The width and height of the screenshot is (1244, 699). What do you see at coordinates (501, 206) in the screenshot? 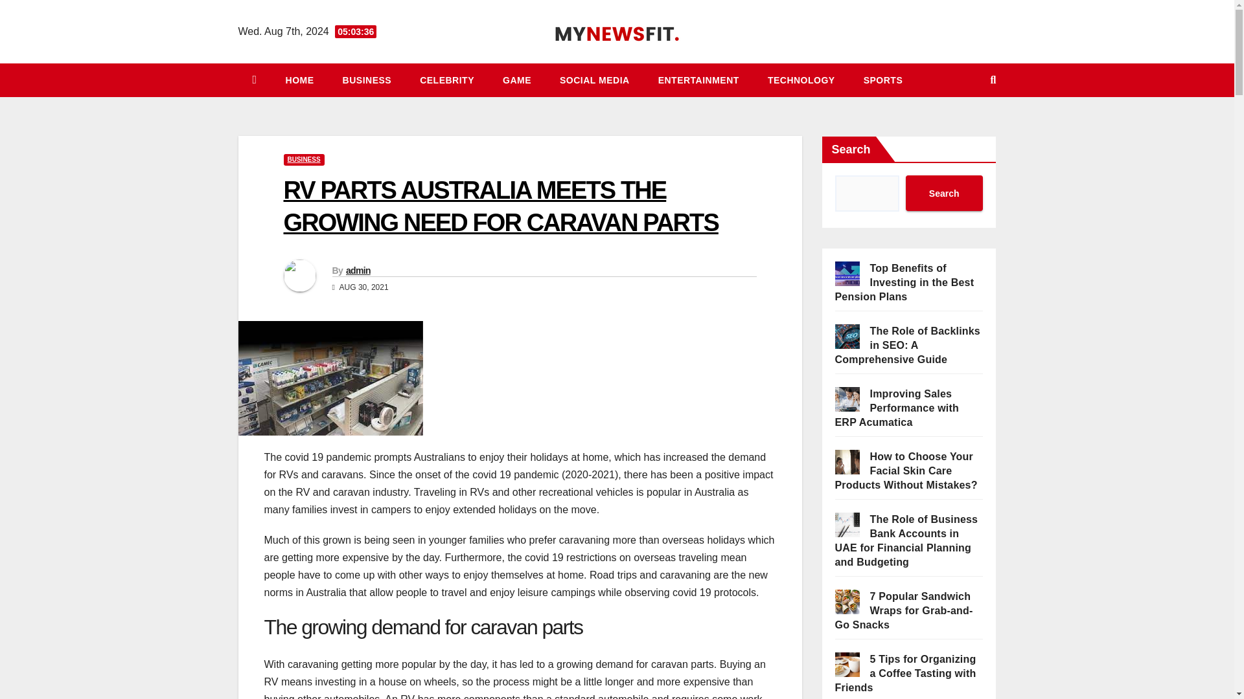
I see `RV PARTS AUSTRALIA MEETS THE GROWING NEED FOR CARAVAN PARTS` at bounding box center [501, 206].